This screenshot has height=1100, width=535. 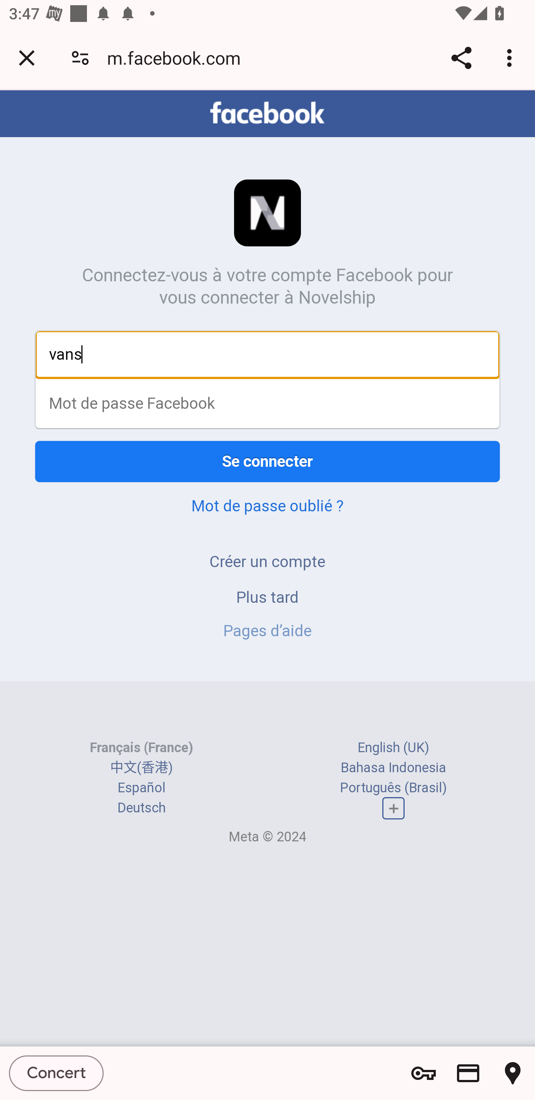 I want to click on Português (Brasil), so click(x=393, y=787).